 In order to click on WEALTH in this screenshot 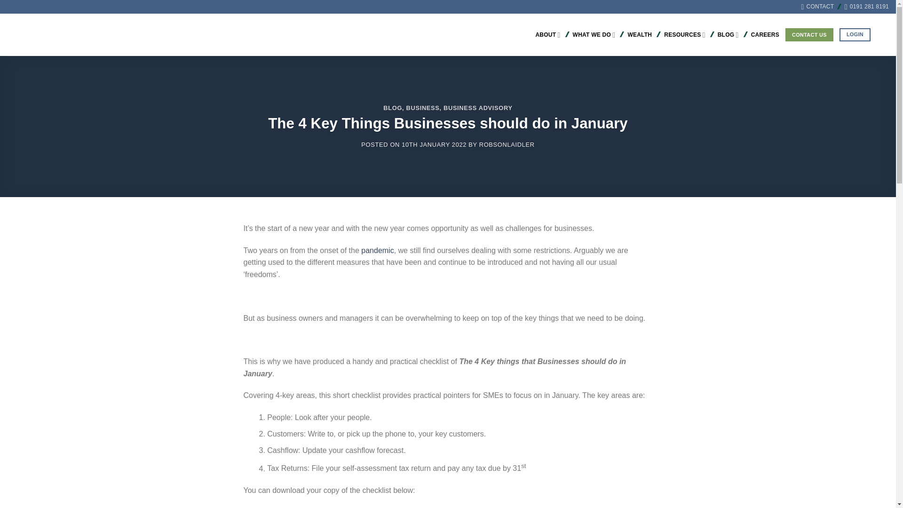, I will do `click(640, 35)`.